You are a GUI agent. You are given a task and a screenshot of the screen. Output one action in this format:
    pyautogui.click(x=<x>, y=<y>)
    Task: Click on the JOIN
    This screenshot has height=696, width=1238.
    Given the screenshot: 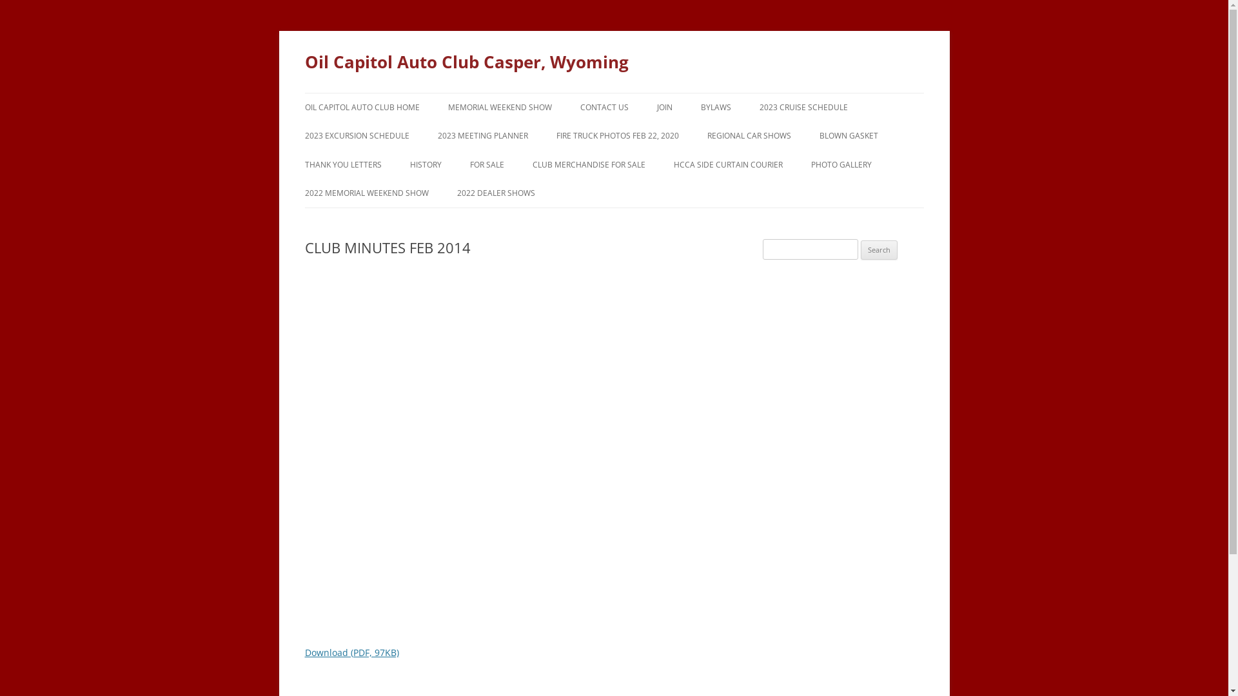 What is the action you would take?
    pyautogui.click(x=664, y=108)
    